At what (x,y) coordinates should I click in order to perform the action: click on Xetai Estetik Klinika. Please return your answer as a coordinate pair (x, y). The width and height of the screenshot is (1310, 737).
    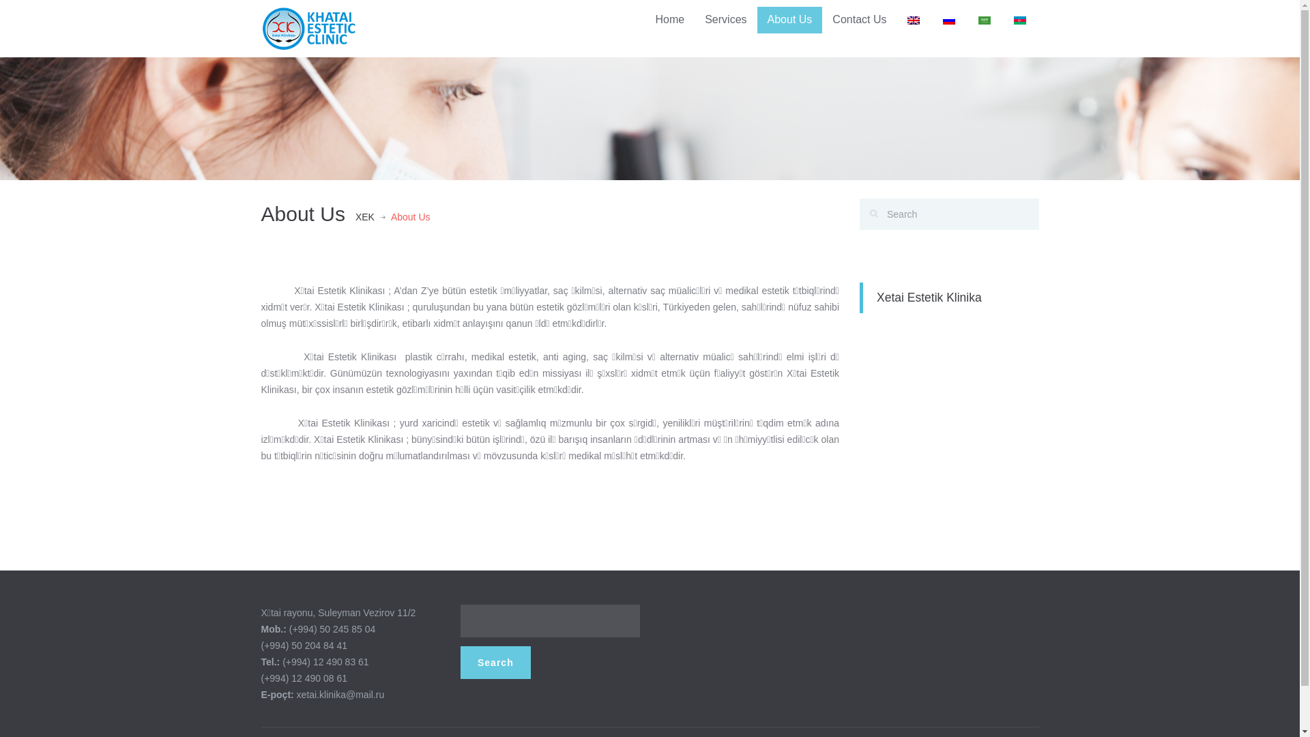
    Looking at the image, I should click on (929, 298).